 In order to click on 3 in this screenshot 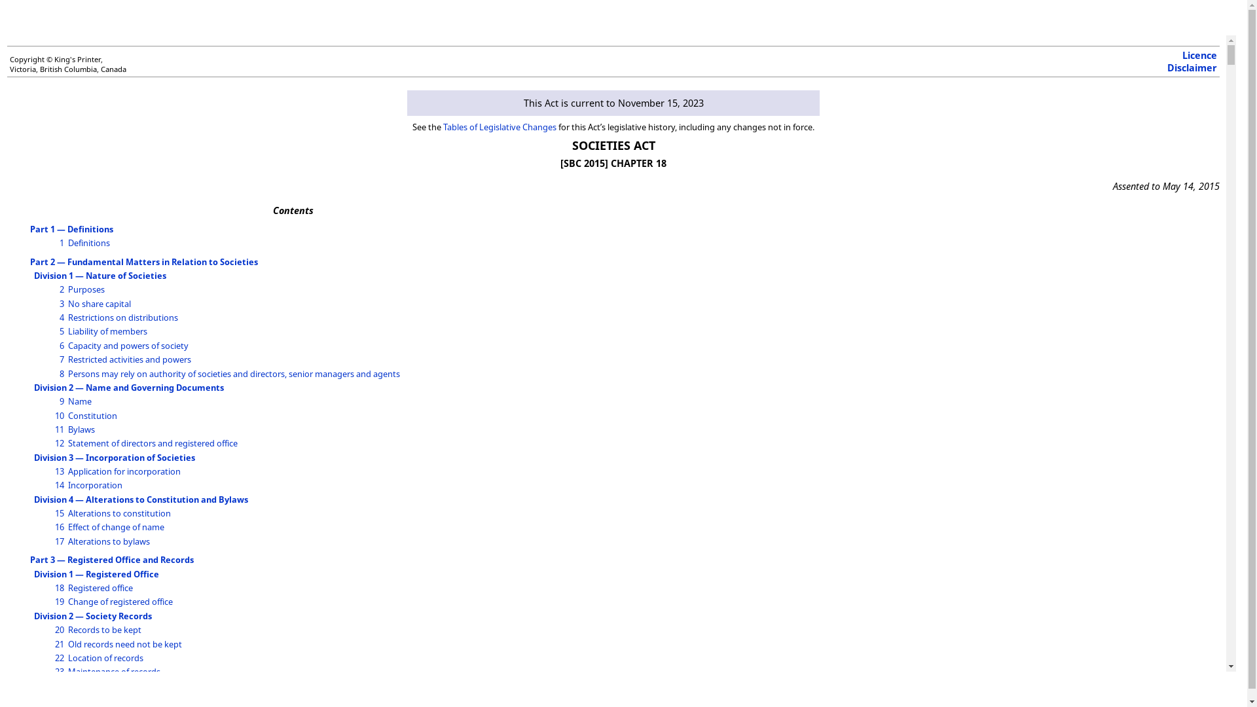, I will do `click(62, 304)`.